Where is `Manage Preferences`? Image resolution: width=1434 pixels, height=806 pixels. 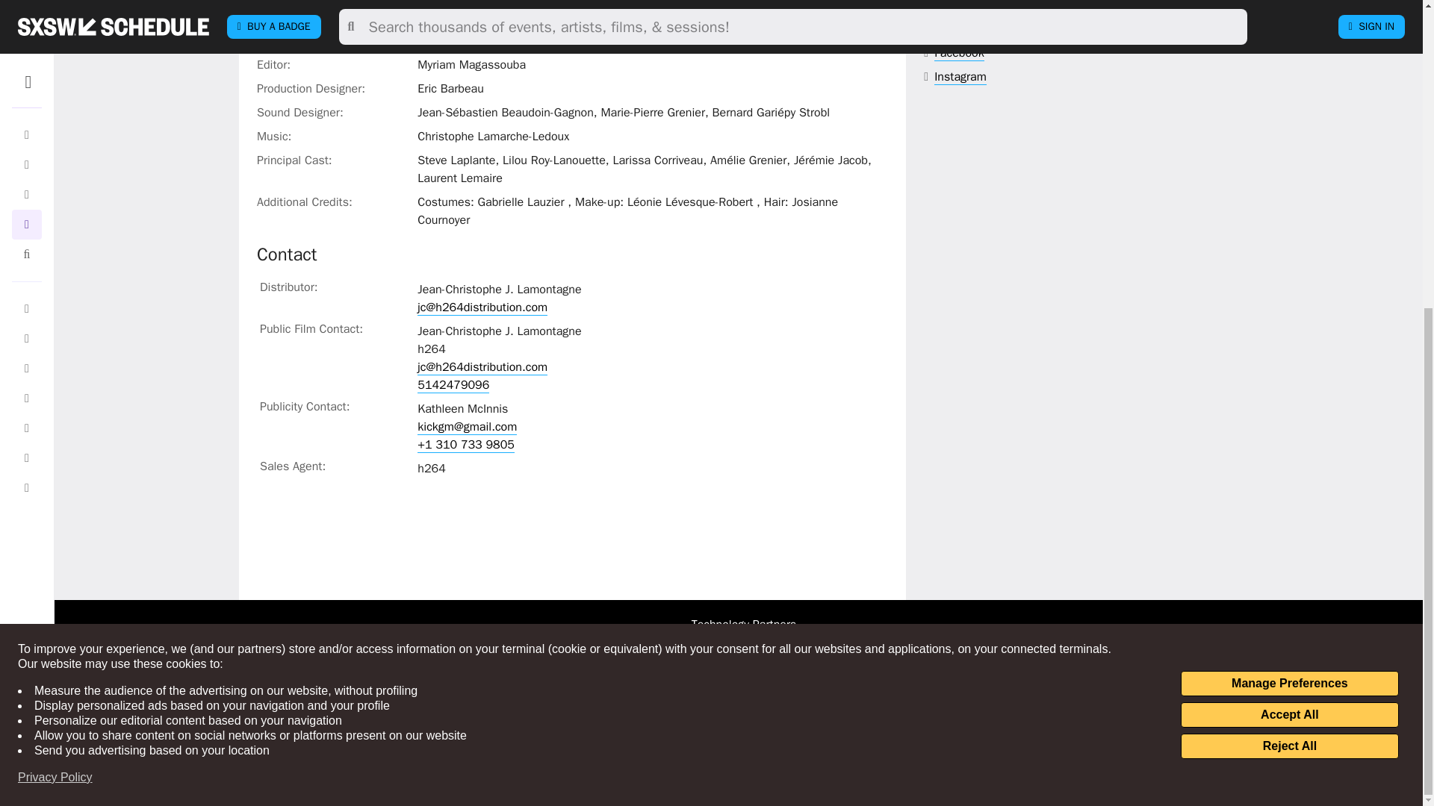
Manage Preferences is located at coordinates (1289, 191).